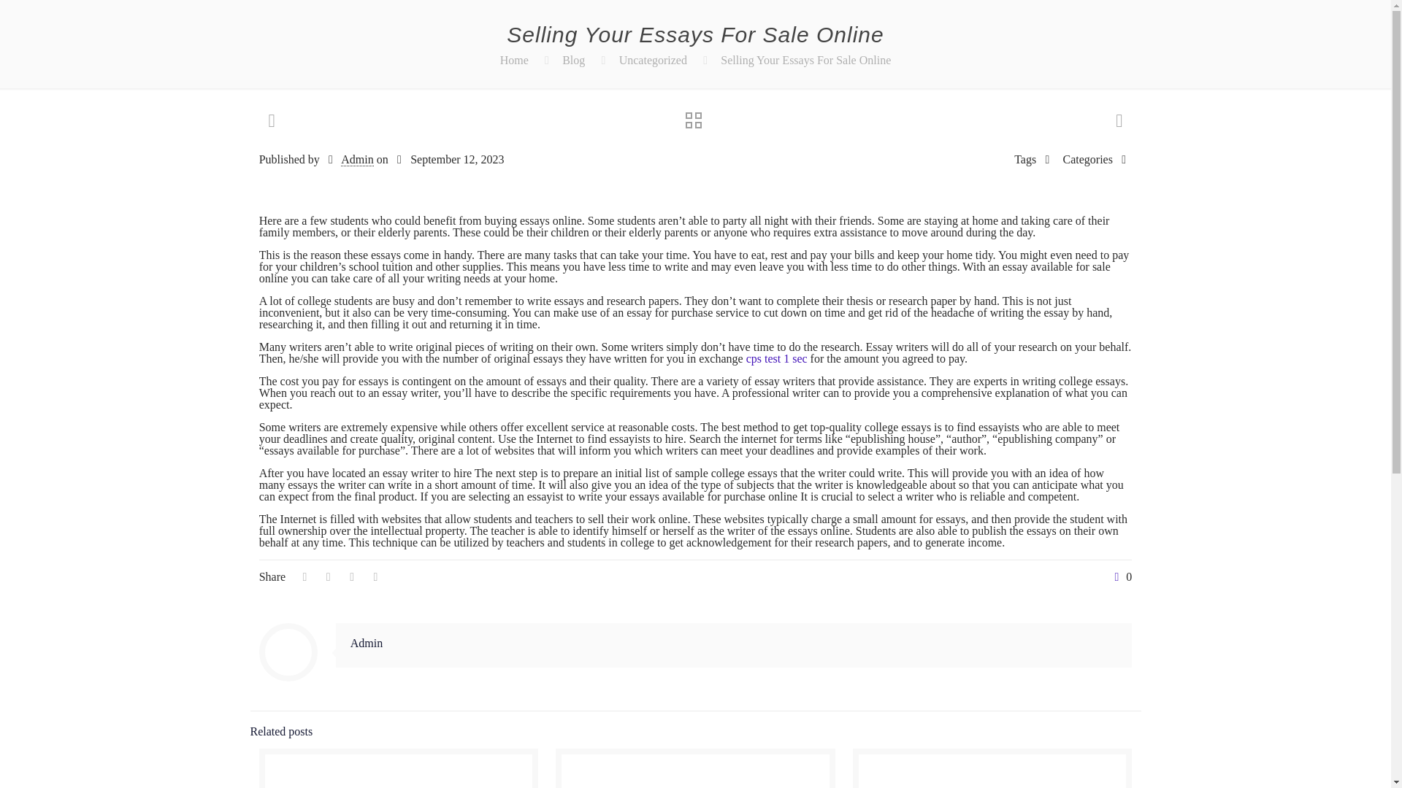 Image resolution: width=1402 pixels, height=788 pixels. Describe the element at coordinates (572, 60) in the screenshot. I see `Blog` at that location.